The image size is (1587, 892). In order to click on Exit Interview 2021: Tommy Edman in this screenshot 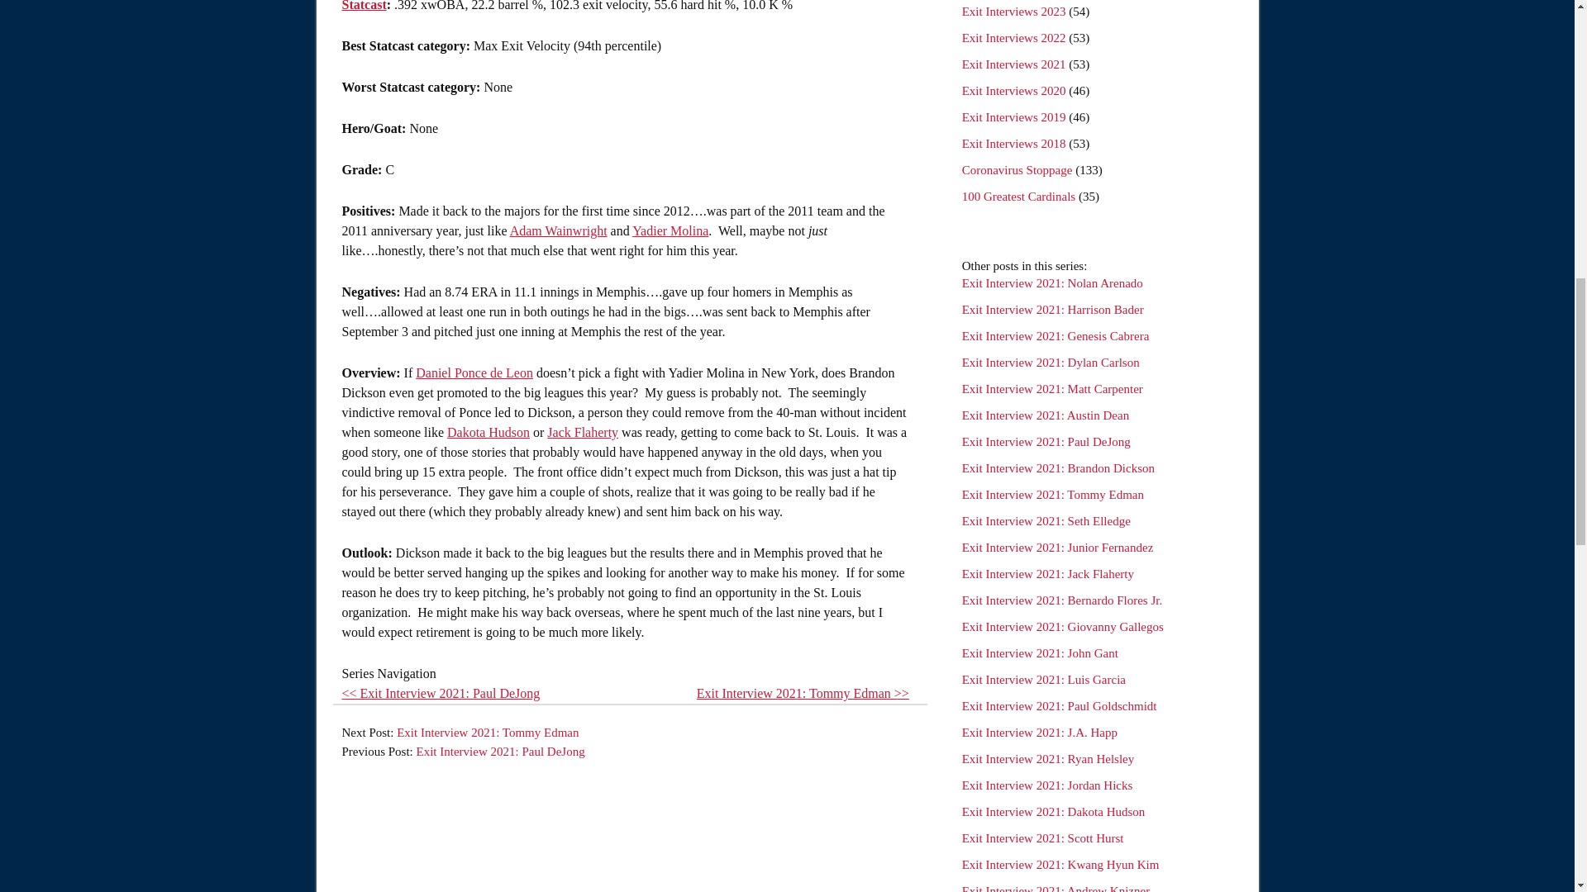, I will do `click(1053, 494)`.